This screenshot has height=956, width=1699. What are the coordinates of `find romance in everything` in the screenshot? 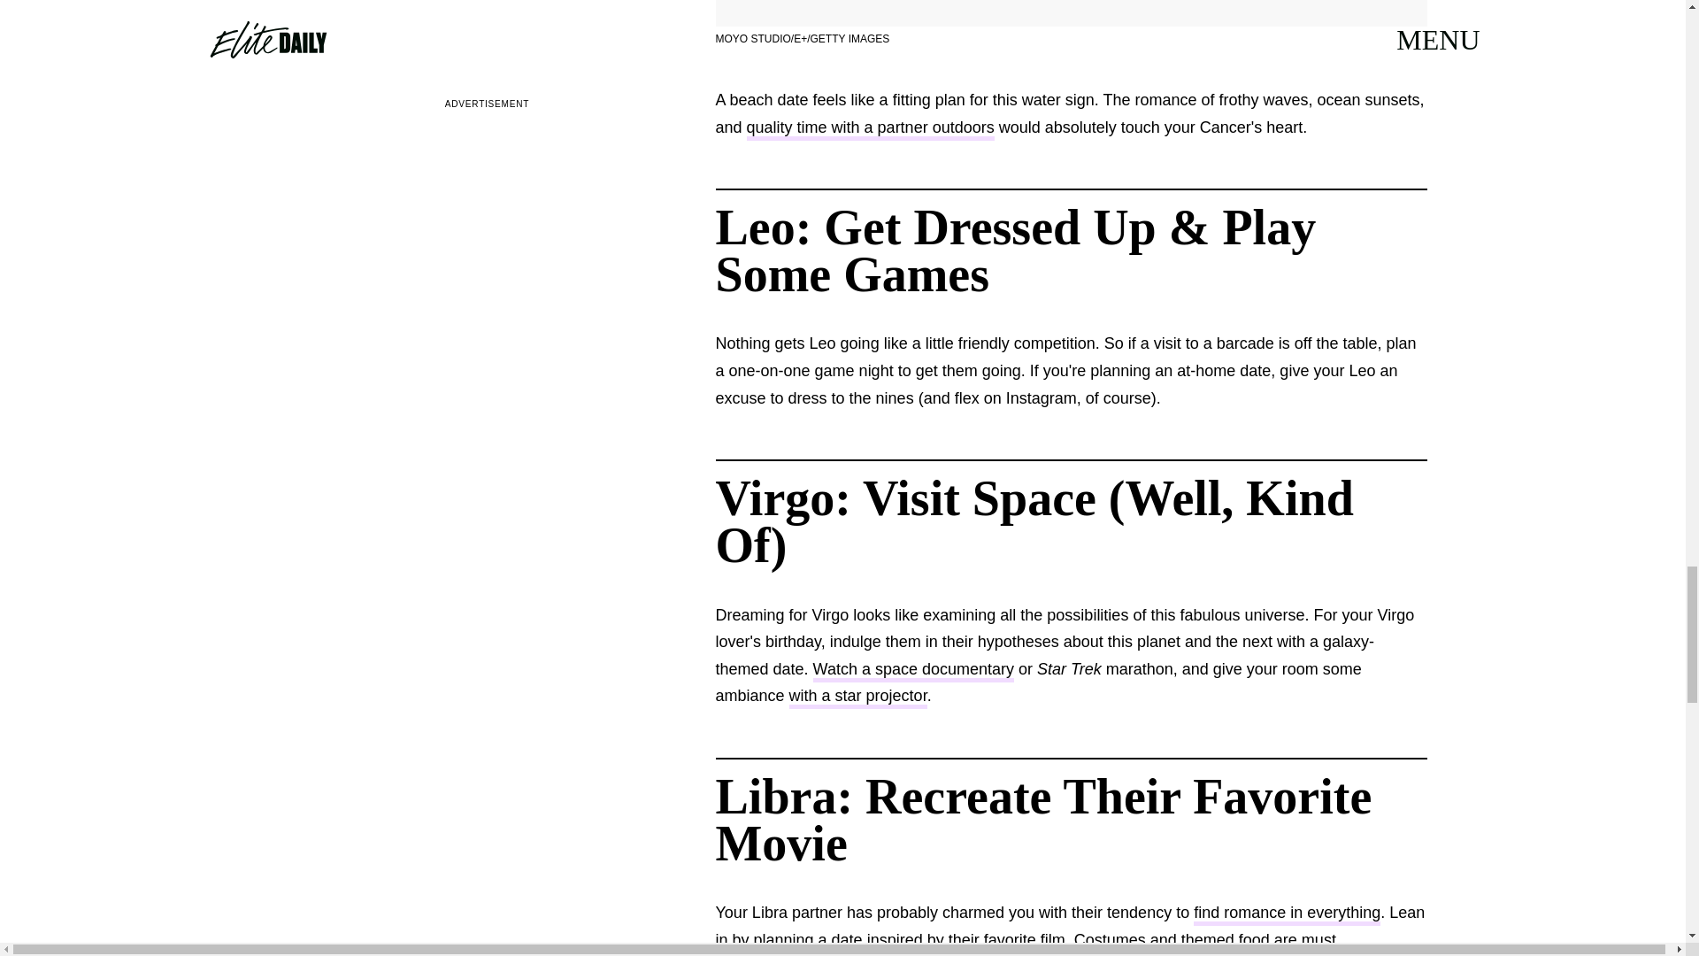 It's located at (1287, 914).